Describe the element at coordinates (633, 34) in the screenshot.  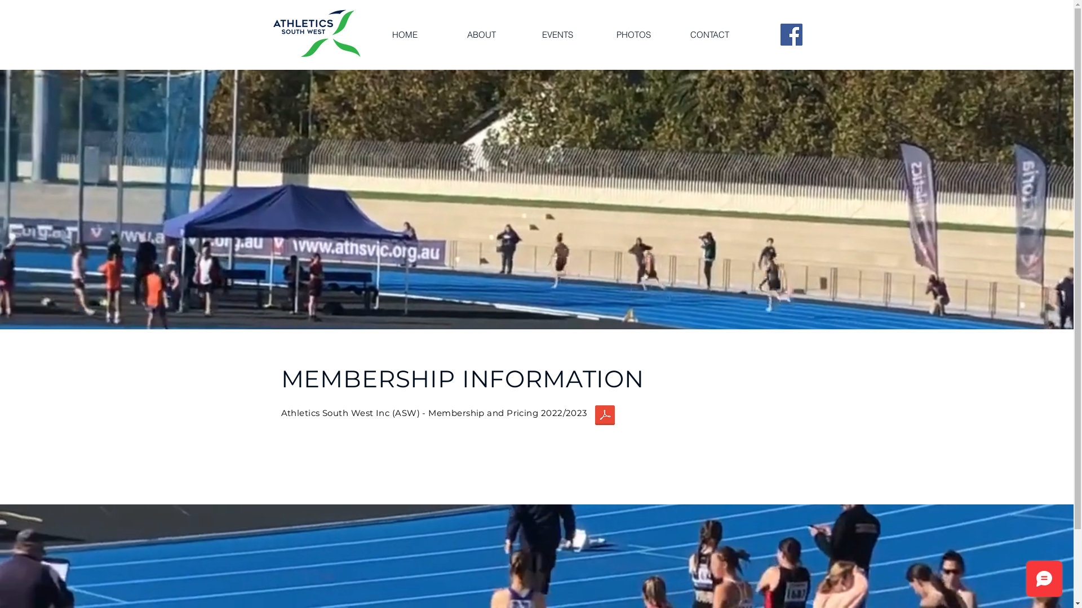
I see `PHOTOS` at that location.